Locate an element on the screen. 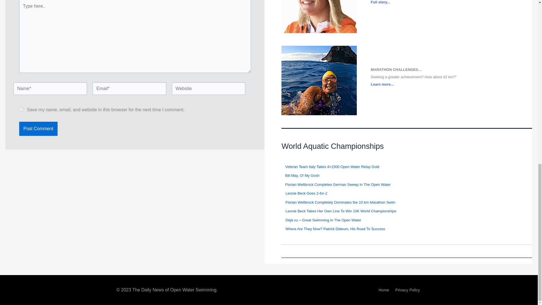 Image resolution: width=542 pixels, height=305 pixels. Learn more... is located at coordinates (382, 84).